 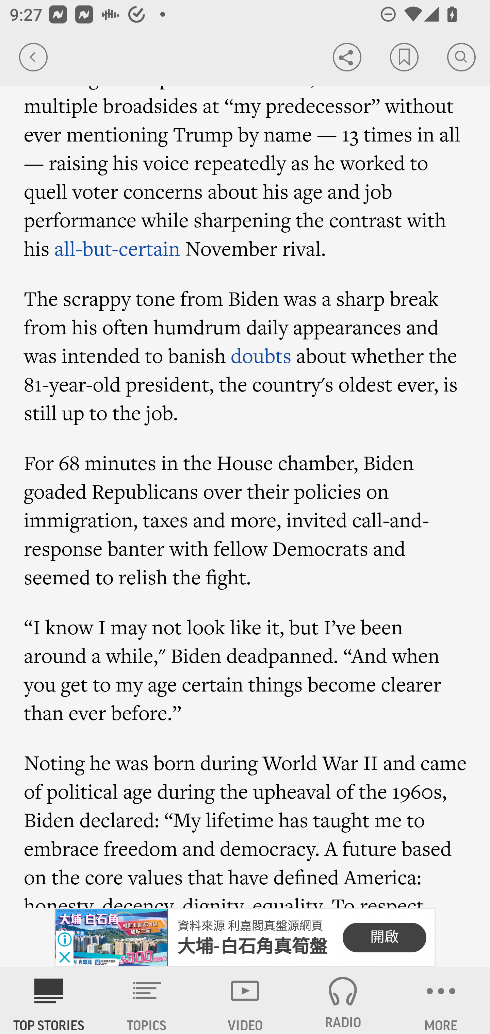 I want to click on 資料來源 利嘉閣真盤源網頁, so click(x=250, y=926).